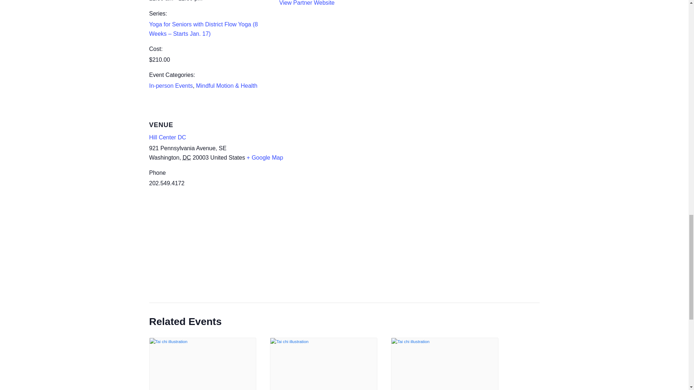 The width and height of the screenshot is (694, 390). What do you see at coordinates (210, 1) in the screenshot?
I see `2024-03-22` at bounding box center [210, 1].